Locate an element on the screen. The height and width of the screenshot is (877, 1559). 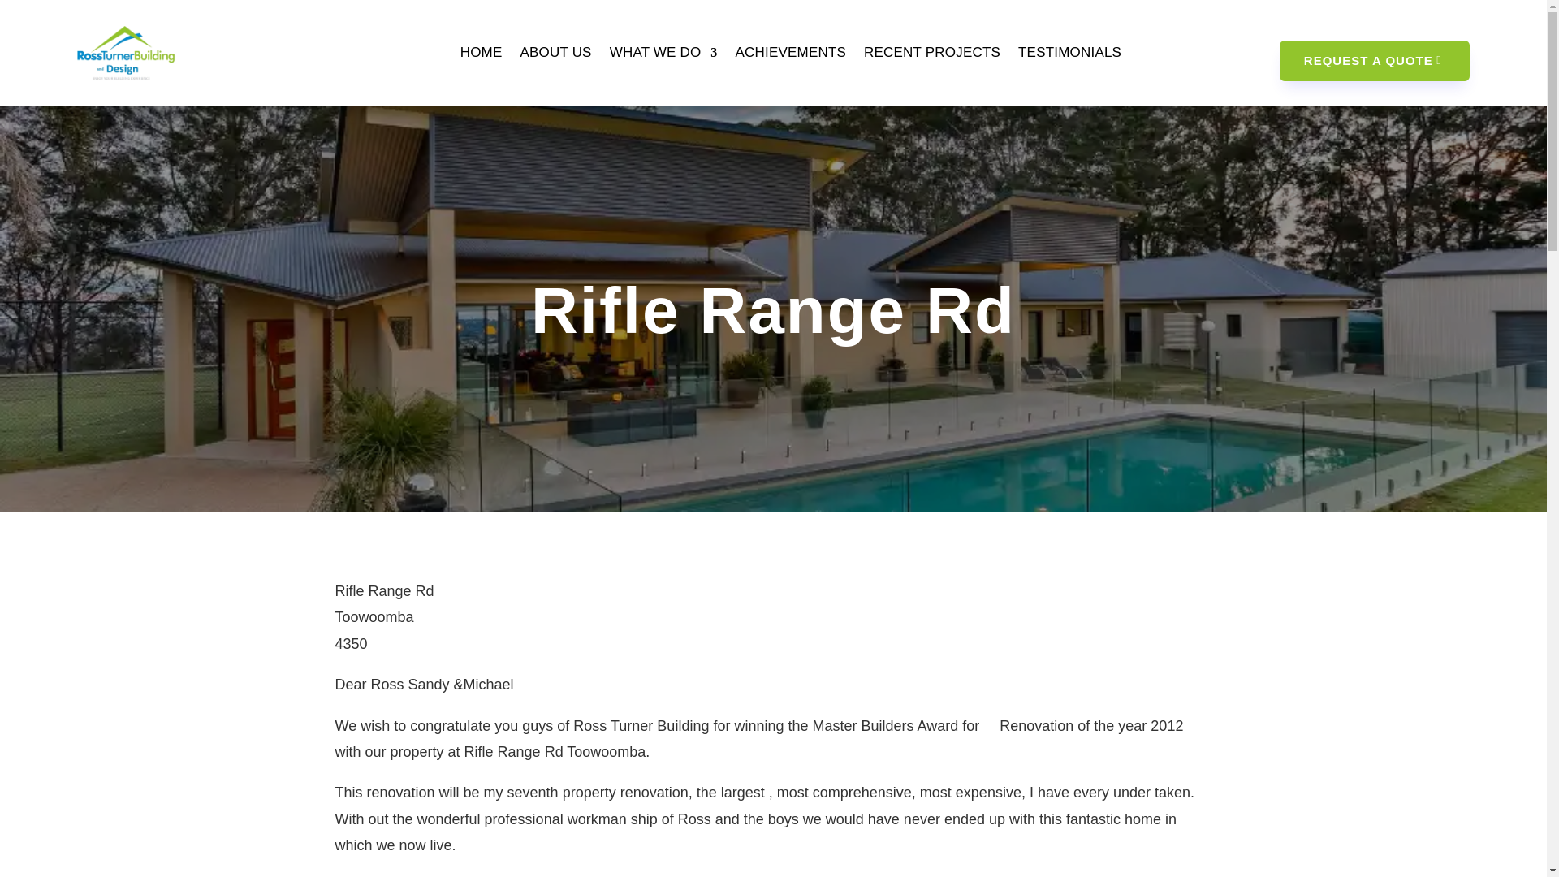
WHAT WE DO is located at coordinates (663, 52).